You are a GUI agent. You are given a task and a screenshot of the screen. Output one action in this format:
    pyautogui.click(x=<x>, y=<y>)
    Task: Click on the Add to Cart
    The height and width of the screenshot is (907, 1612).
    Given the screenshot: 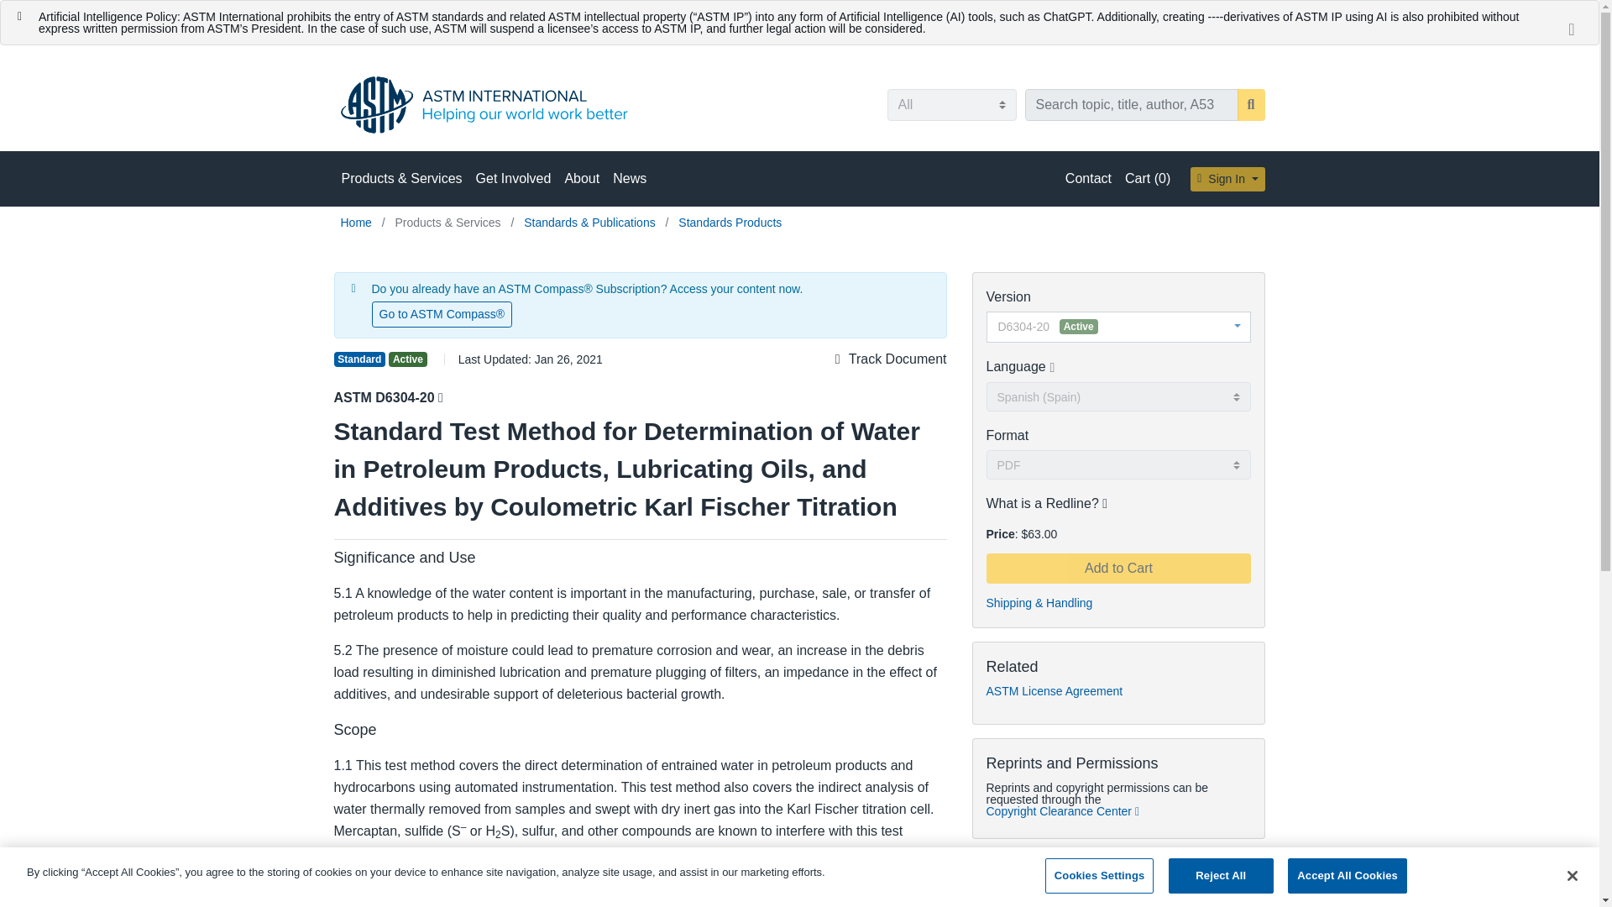 What is the action you would take?
    pyautogui.click(x=1117, y=568)
    